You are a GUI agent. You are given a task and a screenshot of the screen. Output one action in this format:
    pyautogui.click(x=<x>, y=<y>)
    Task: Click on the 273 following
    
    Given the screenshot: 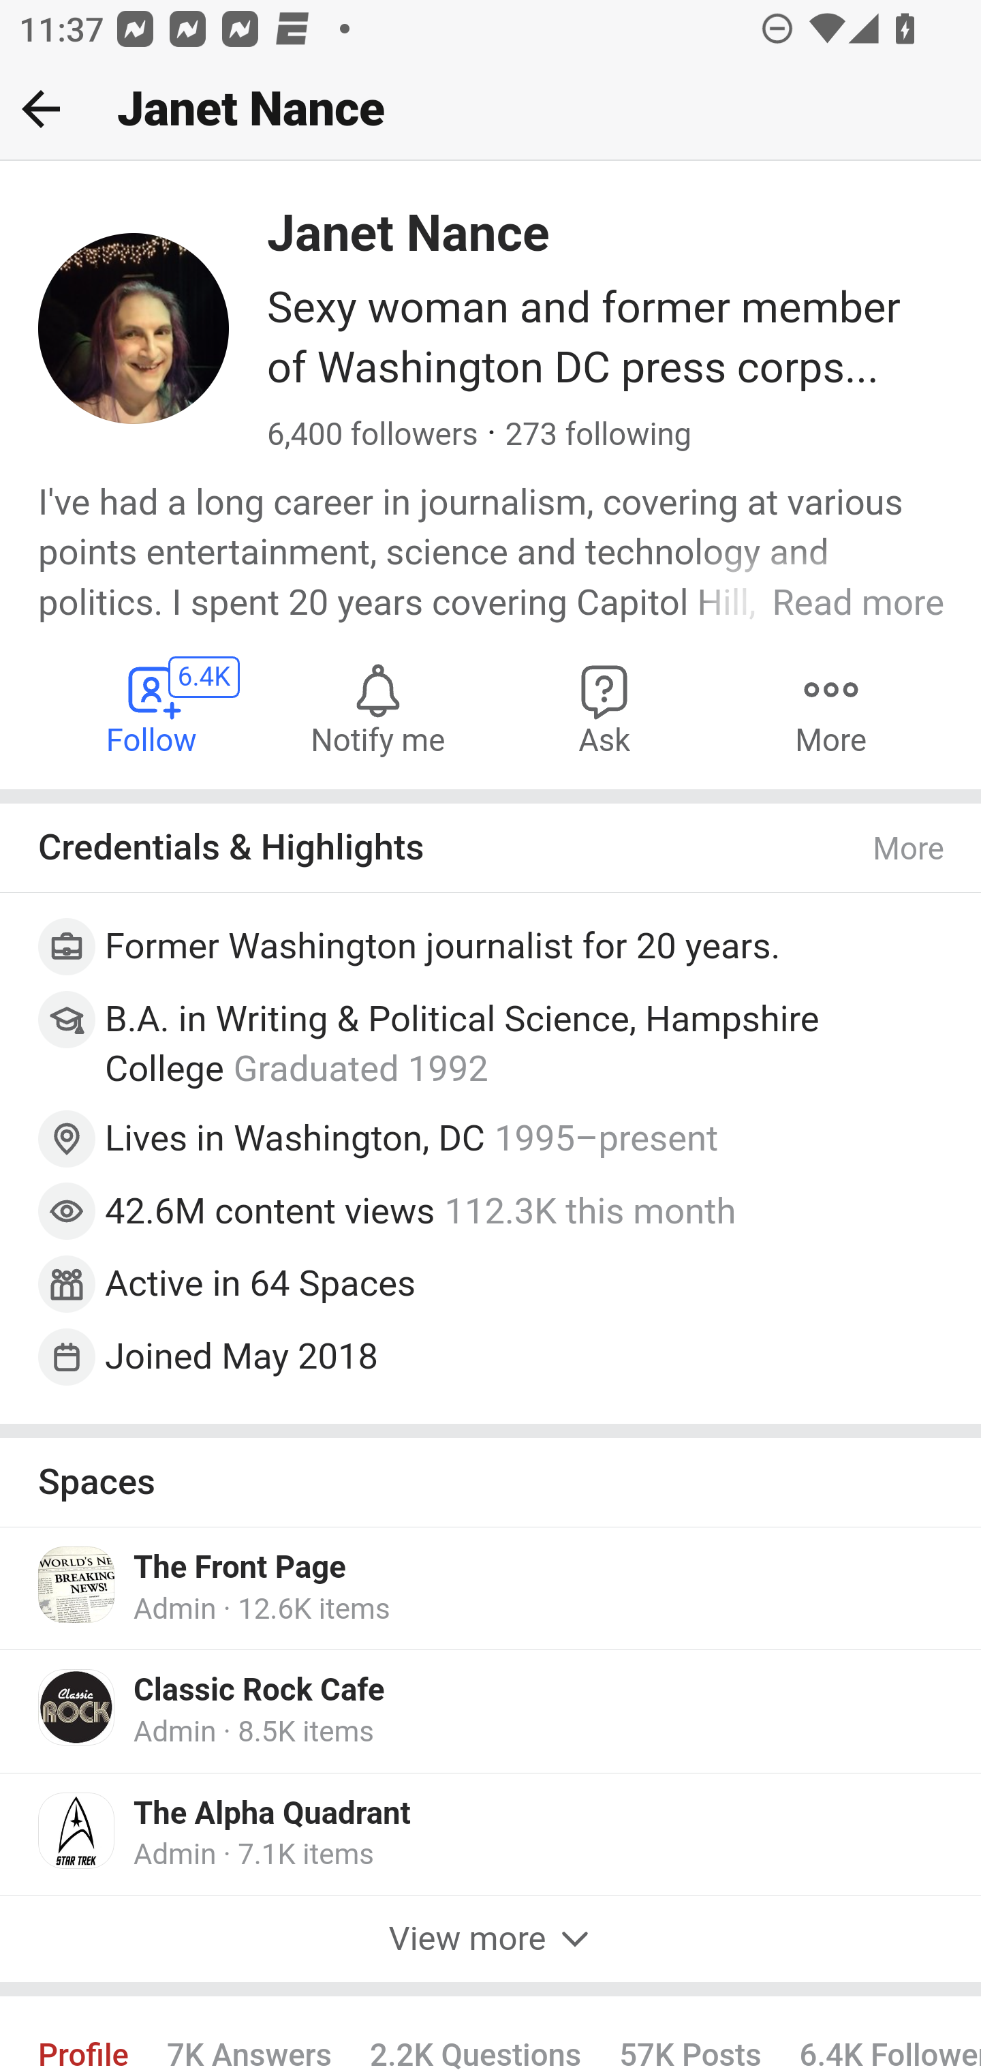 What is the action you would take?
    pyautogui.click(x=598, y=436)
    